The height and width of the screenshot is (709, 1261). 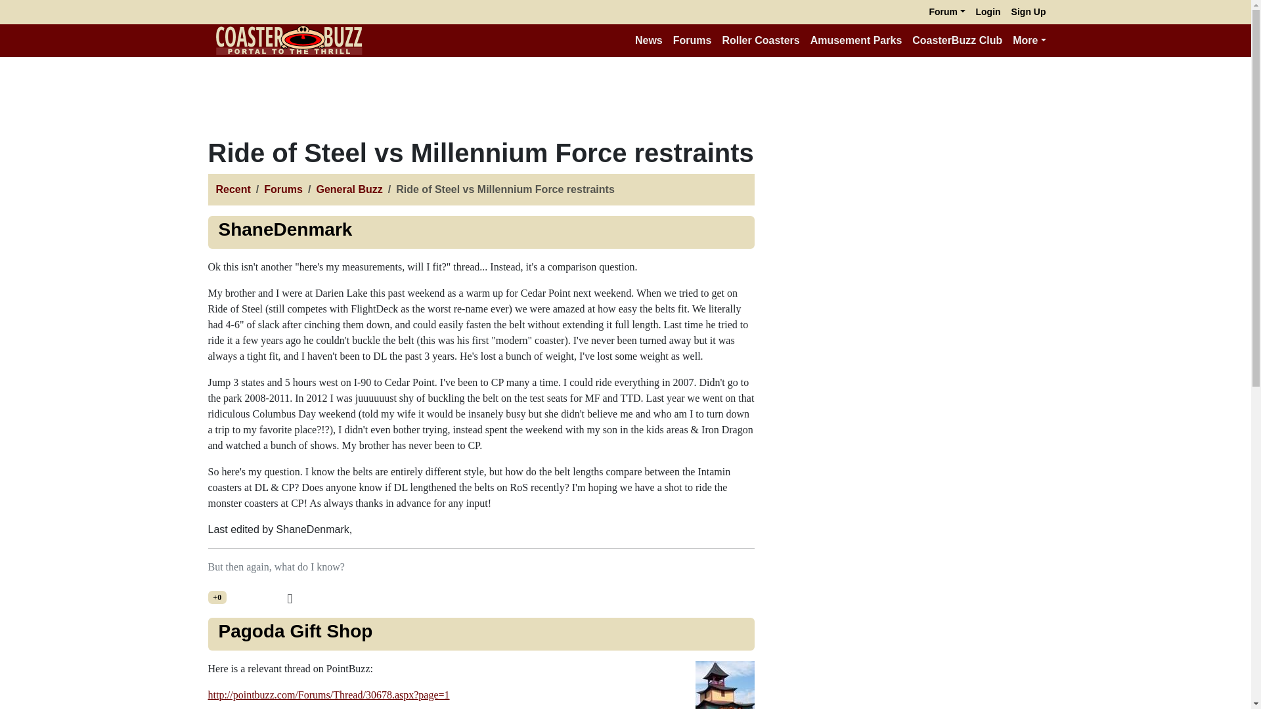 What do you see at coordinates (1029, 41) in the screenshot?
I see `More` at bounding box center [1029, 41].